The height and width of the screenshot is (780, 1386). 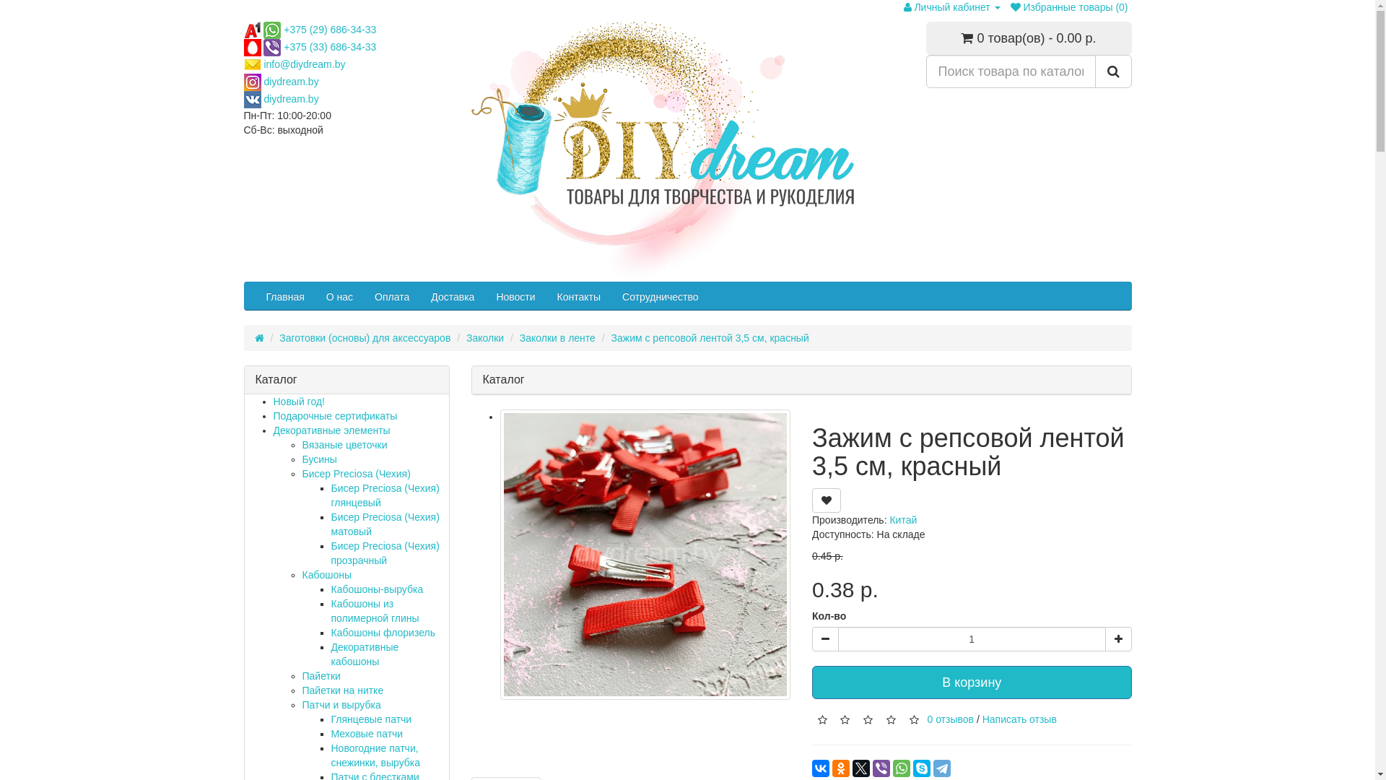 I want to click on WhatsApp, so click(x=902, y=768).